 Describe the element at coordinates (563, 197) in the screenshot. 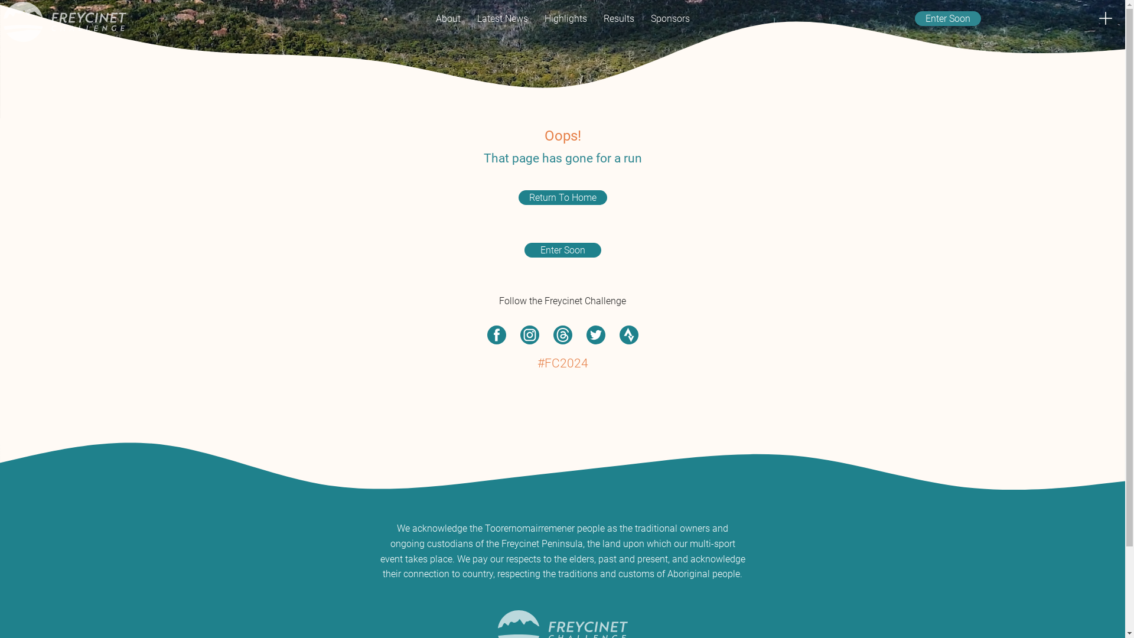

I see `Return To Home` at that location.